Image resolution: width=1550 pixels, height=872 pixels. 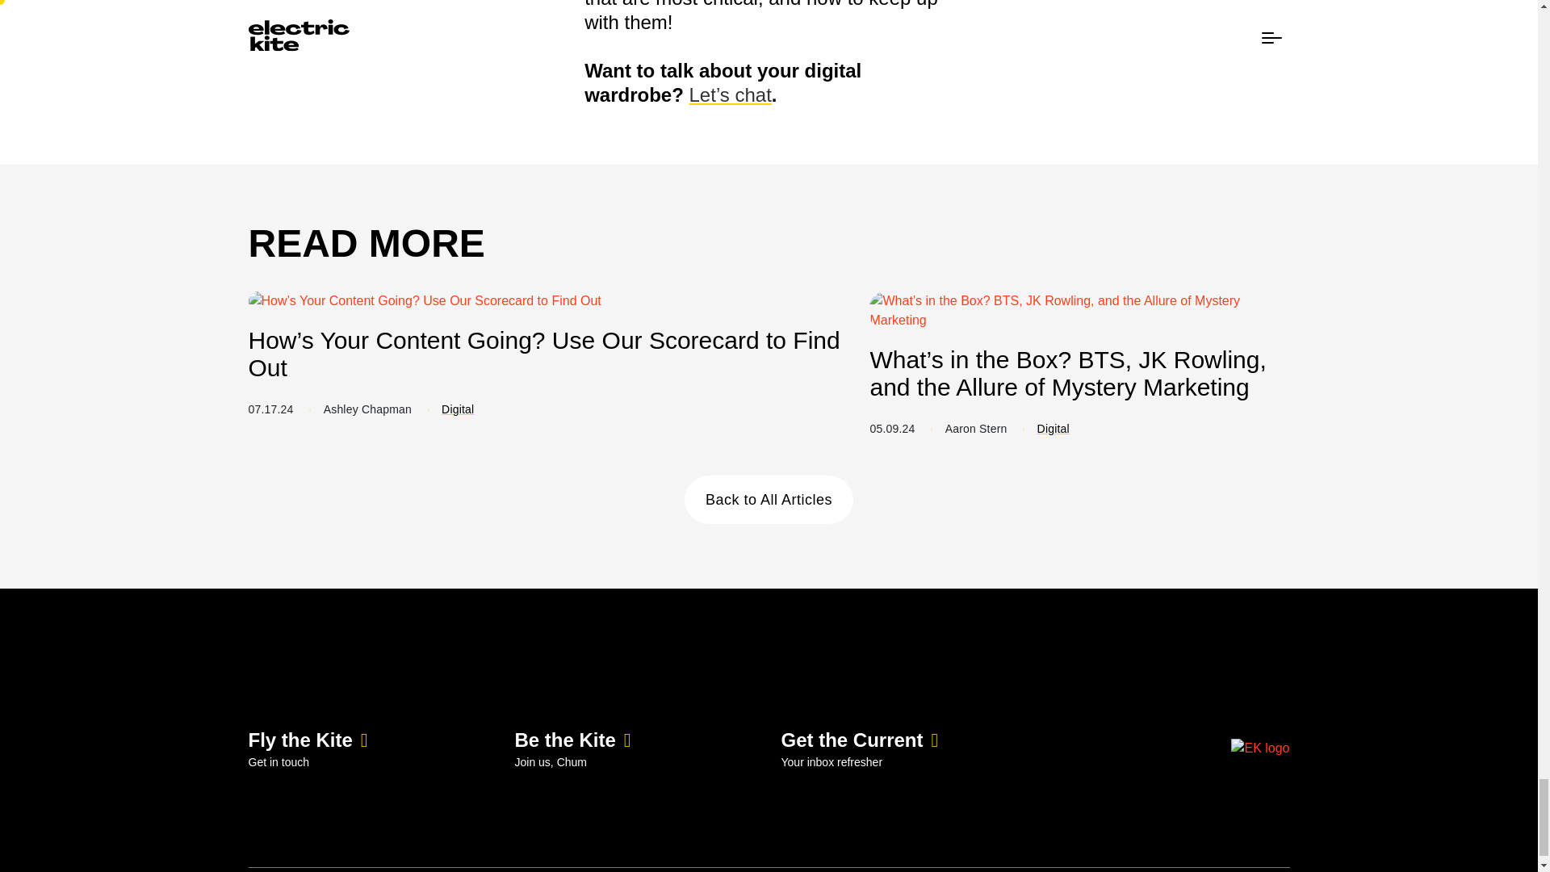 I want to click on Digital, so click(x=1053, y=428).